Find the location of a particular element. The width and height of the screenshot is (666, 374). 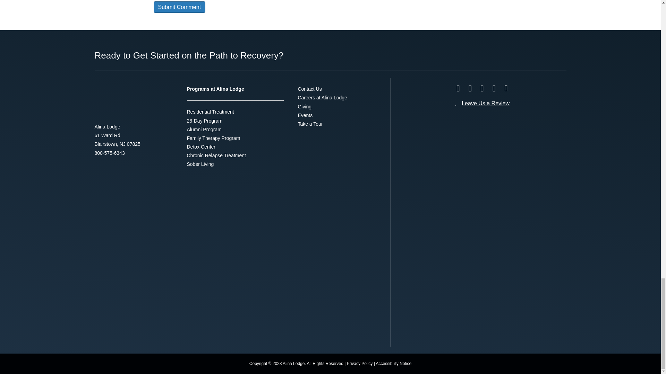

Verify LegitScript Approval is located at coordinates (516, 248).